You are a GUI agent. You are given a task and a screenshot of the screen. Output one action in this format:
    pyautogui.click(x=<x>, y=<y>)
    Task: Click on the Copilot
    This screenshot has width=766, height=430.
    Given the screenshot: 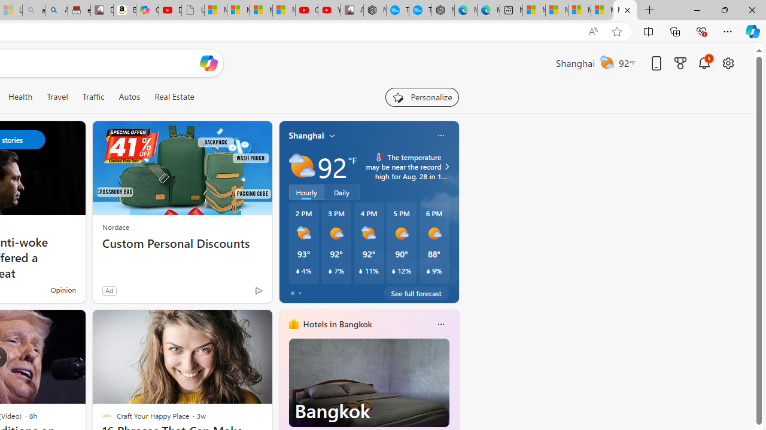 What is the action you would take?
    pyautogui.click(x=147, y=11)
    